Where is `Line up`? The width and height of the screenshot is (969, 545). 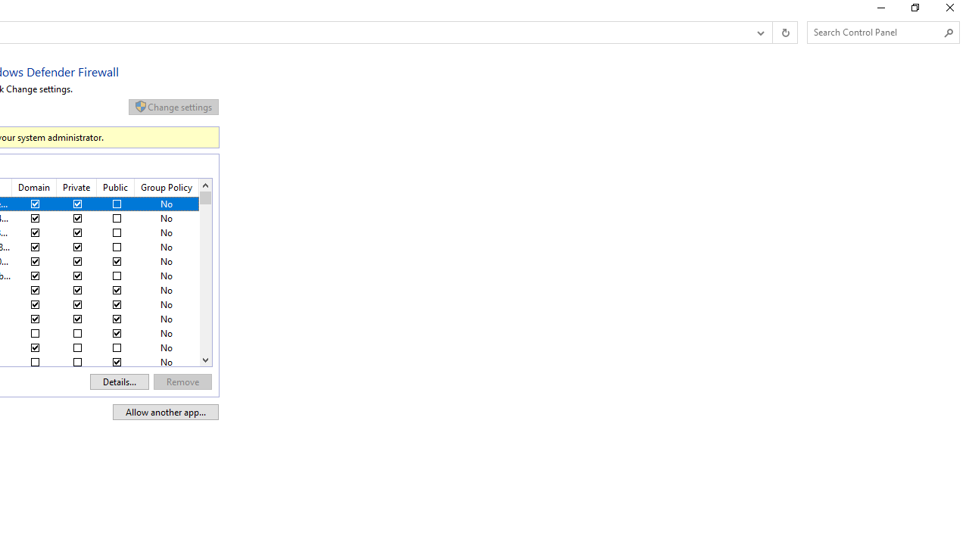
Line up is located at coordinates (205, 185).